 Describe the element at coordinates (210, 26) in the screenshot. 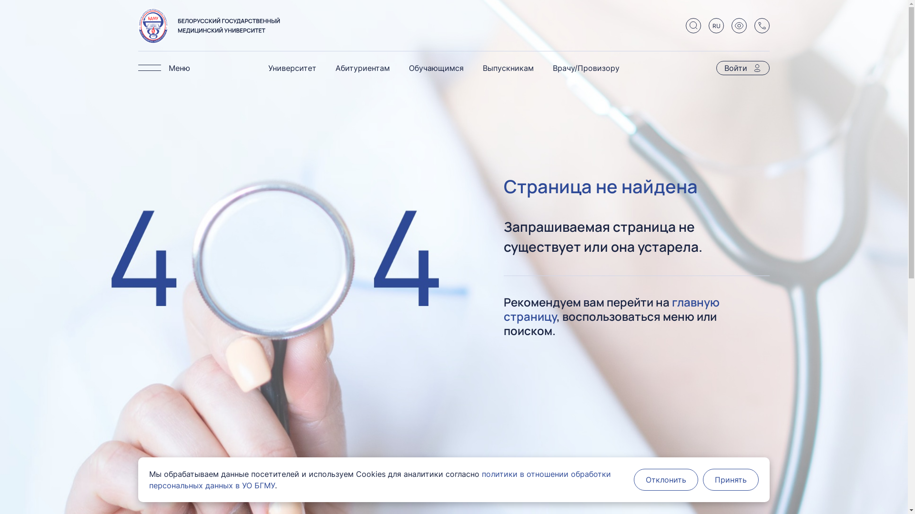

I see `logo` at that location.